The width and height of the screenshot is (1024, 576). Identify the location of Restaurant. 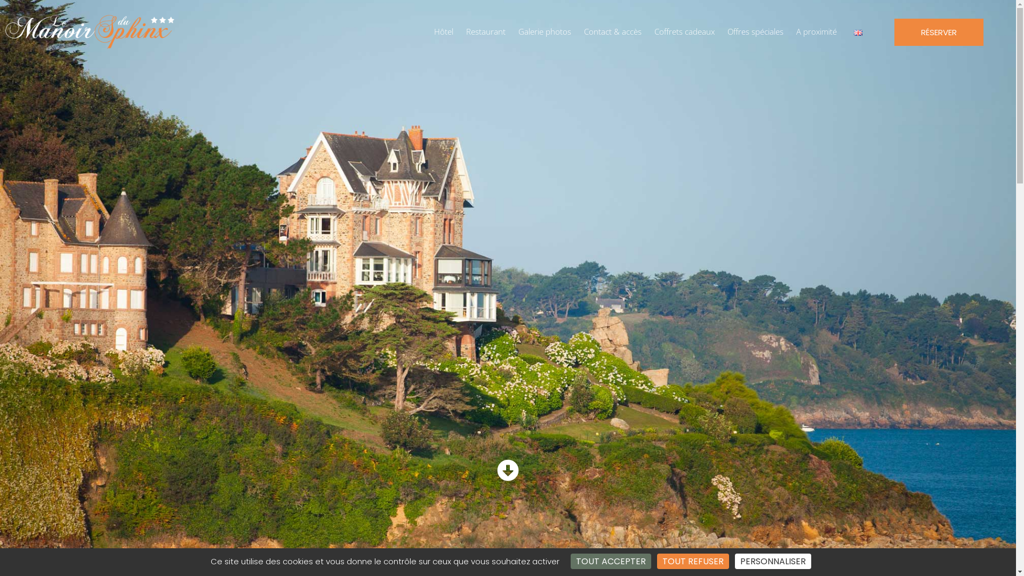
(486, 32).